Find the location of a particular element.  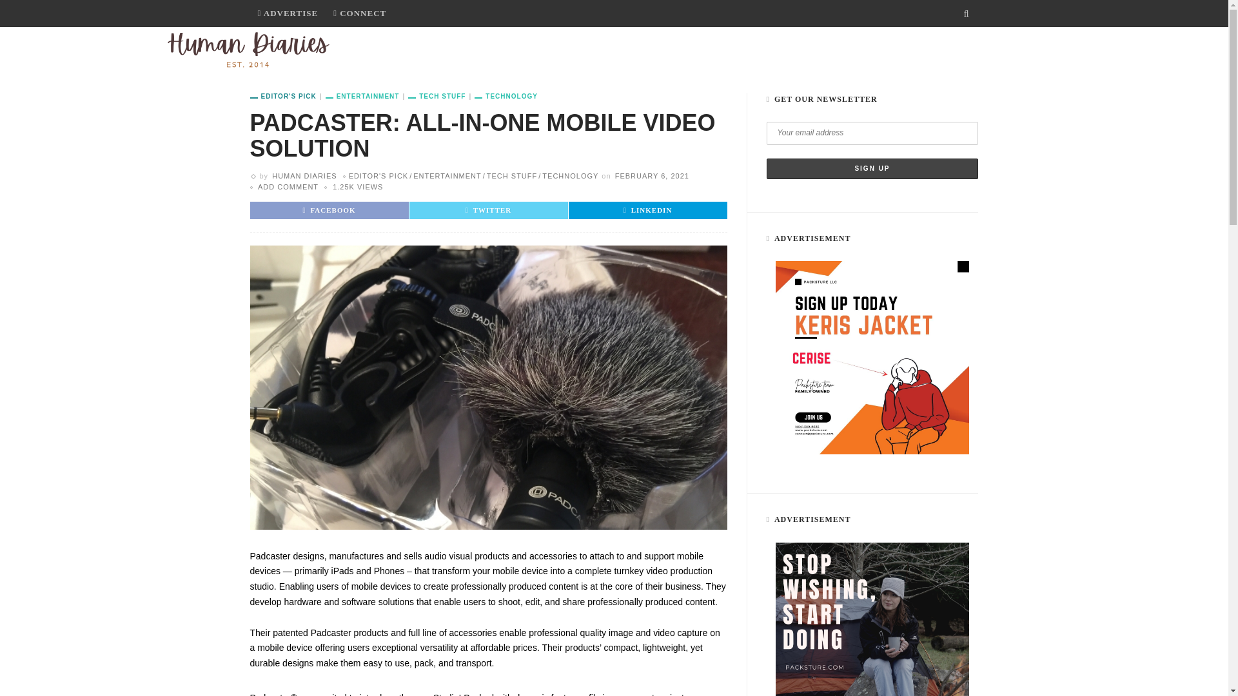

Editor's Pick is located at coordinates (378, 175).